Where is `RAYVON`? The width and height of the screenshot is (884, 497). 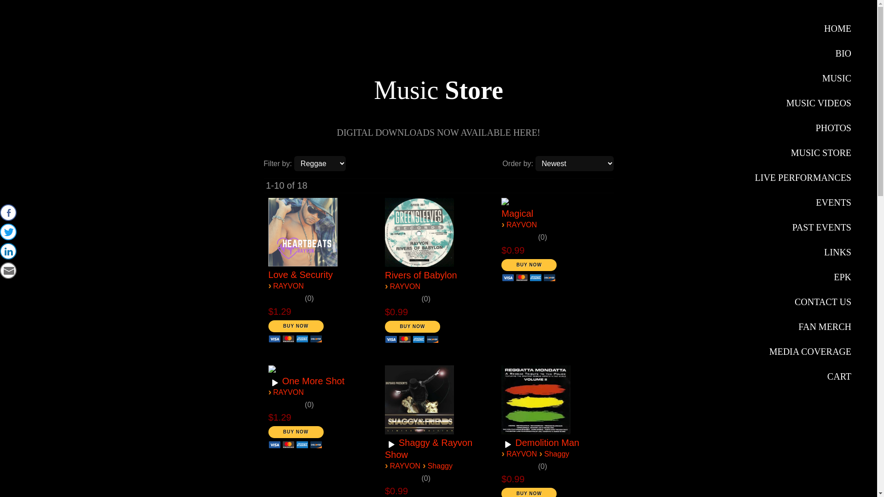 RAYVON is located at coordinates (522, 225).